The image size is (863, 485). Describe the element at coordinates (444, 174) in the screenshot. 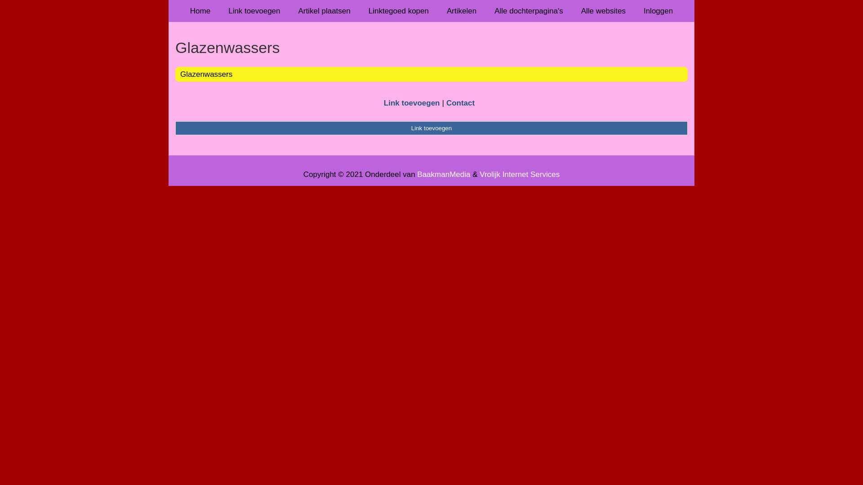

I see `BaakmanMedia` at that location.